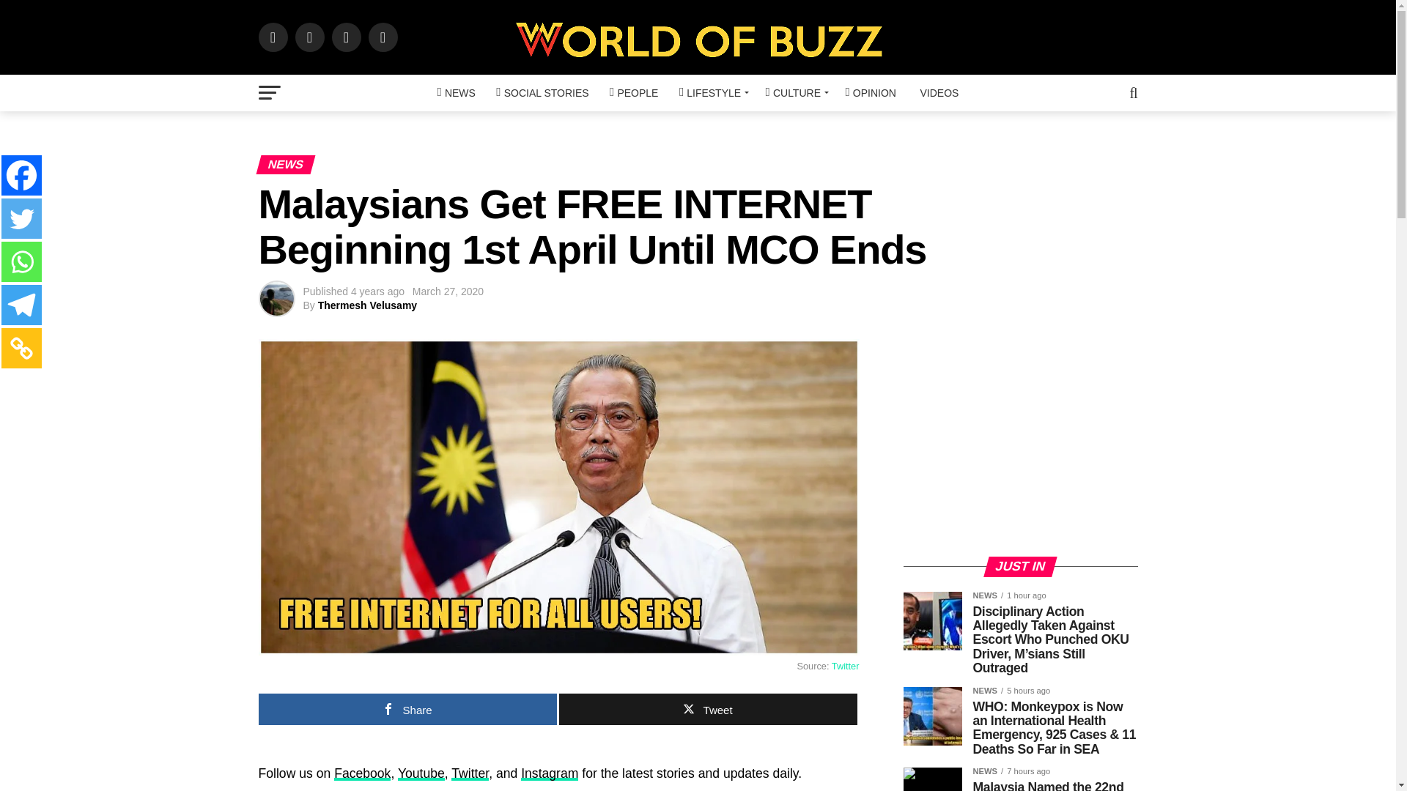 The height and width of the screenshot is (791, 1407). I want to click on Whatsapp, so click(21, 261).